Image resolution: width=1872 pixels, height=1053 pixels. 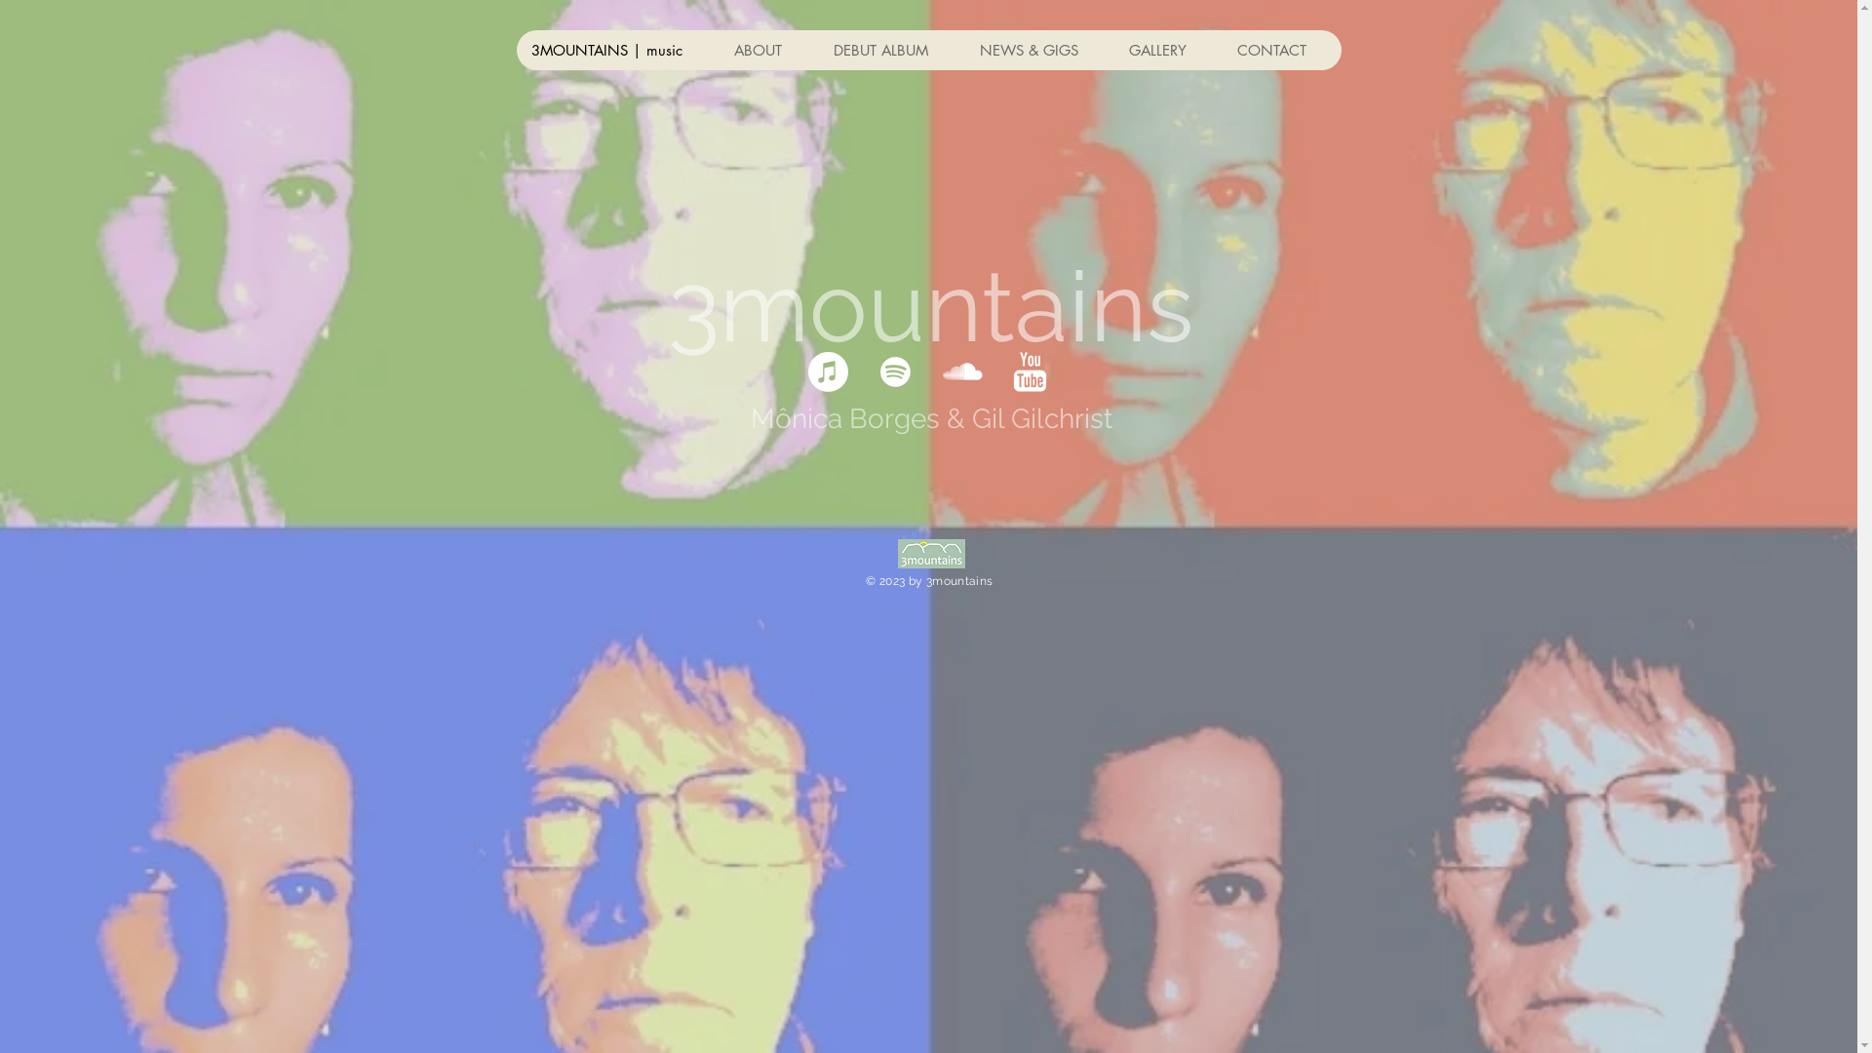 What do you see at coordinates (889, 51) in the screenshot?
I see `DEBUT ALBUM` at bounding box center [889, 51].